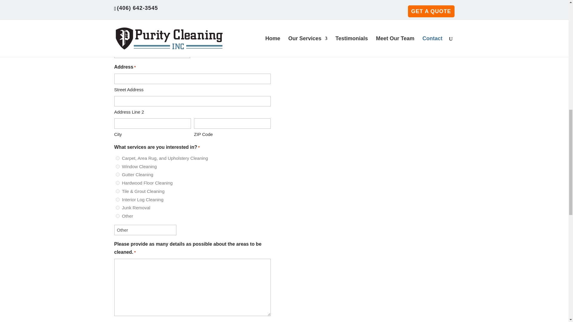  What do you see at coordinates (118, 166) in the screenshot?
I see `Window Cleaning` at bounding box center [118, 166].